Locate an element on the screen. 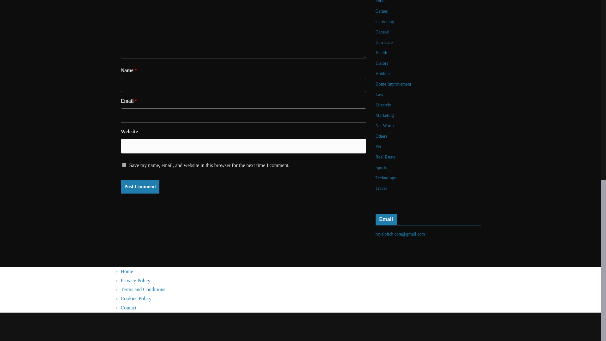  Food is located at coordinates (380, 1).